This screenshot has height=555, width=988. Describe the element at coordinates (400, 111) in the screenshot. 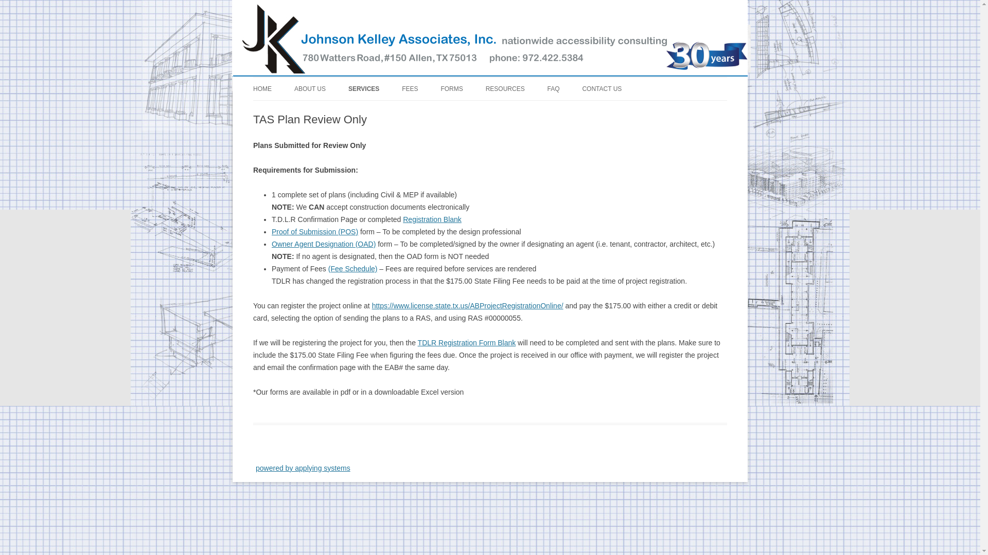

I see `TAS FULL SUBMISSION` at that location.